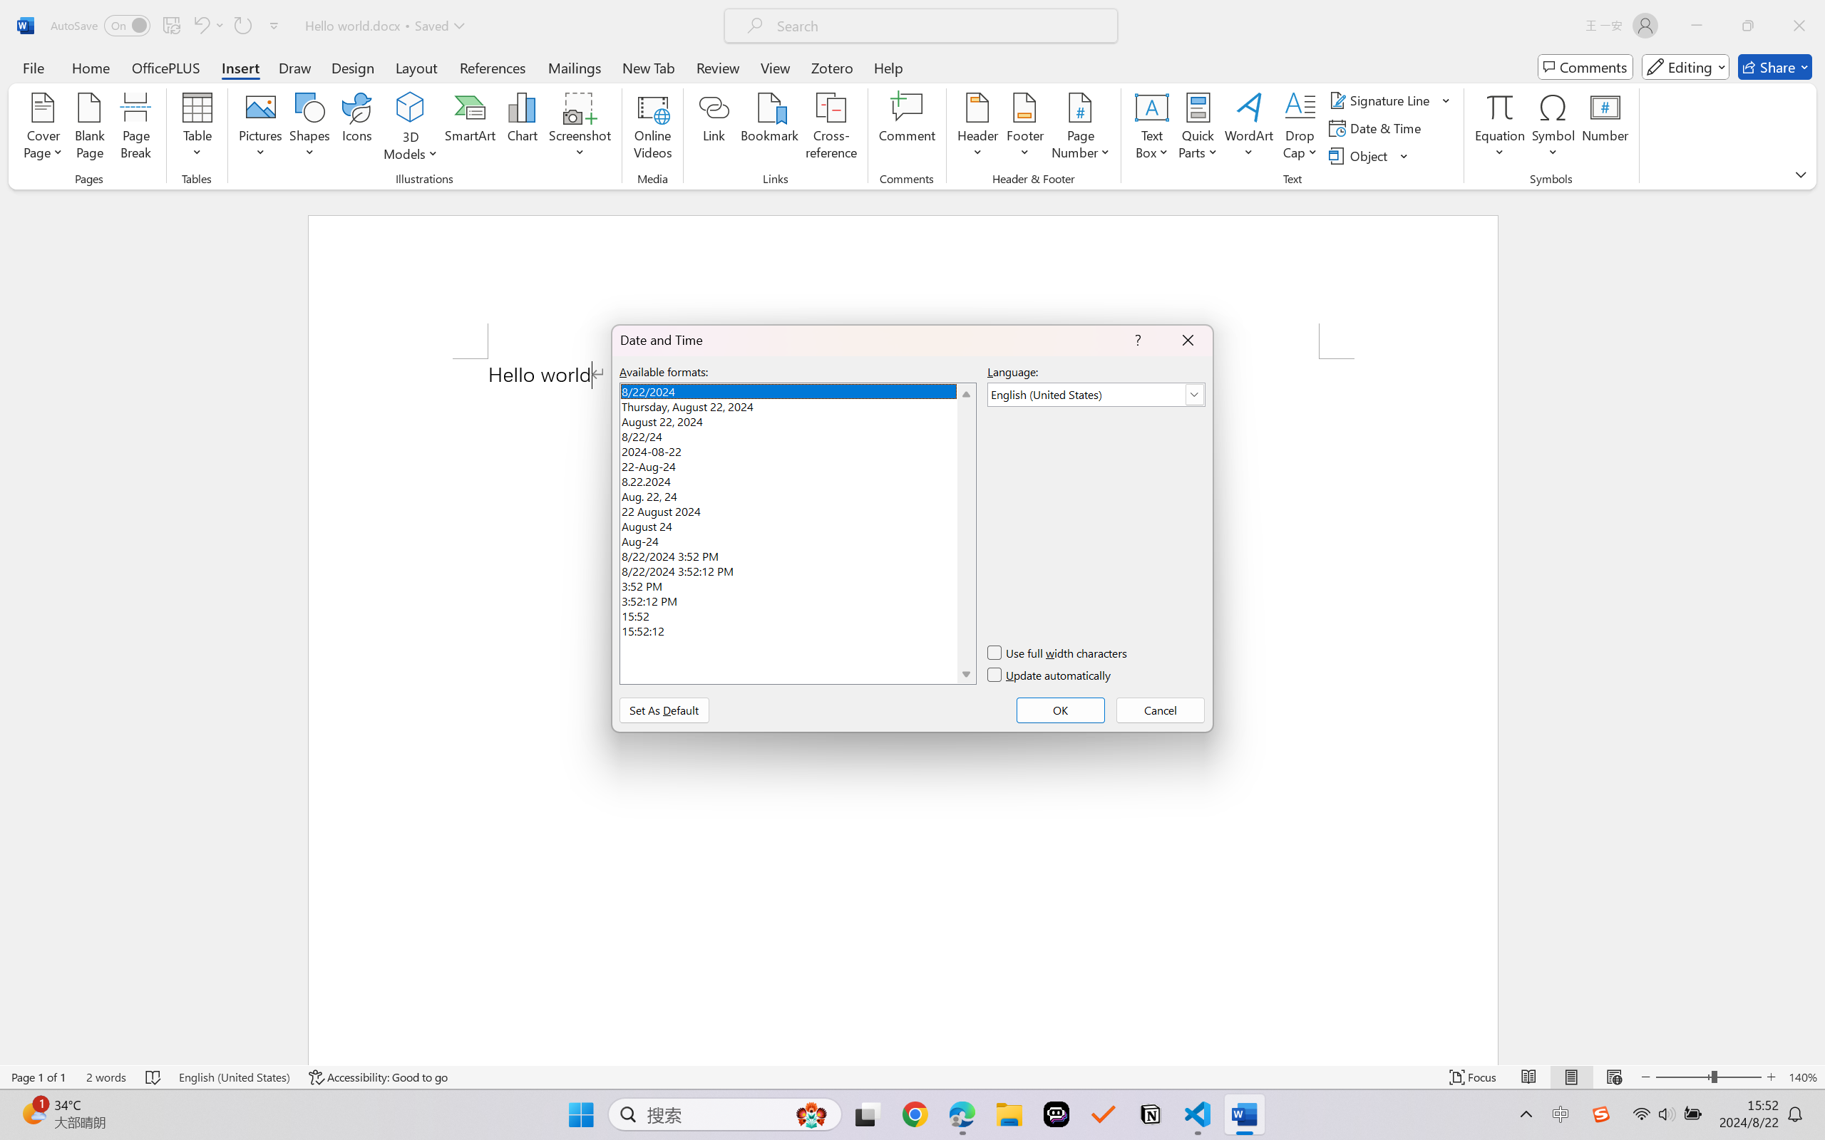 The height and width of the screenshot is (1140, 1825). I want to click on 22-Aug-24, so click(797, 465).